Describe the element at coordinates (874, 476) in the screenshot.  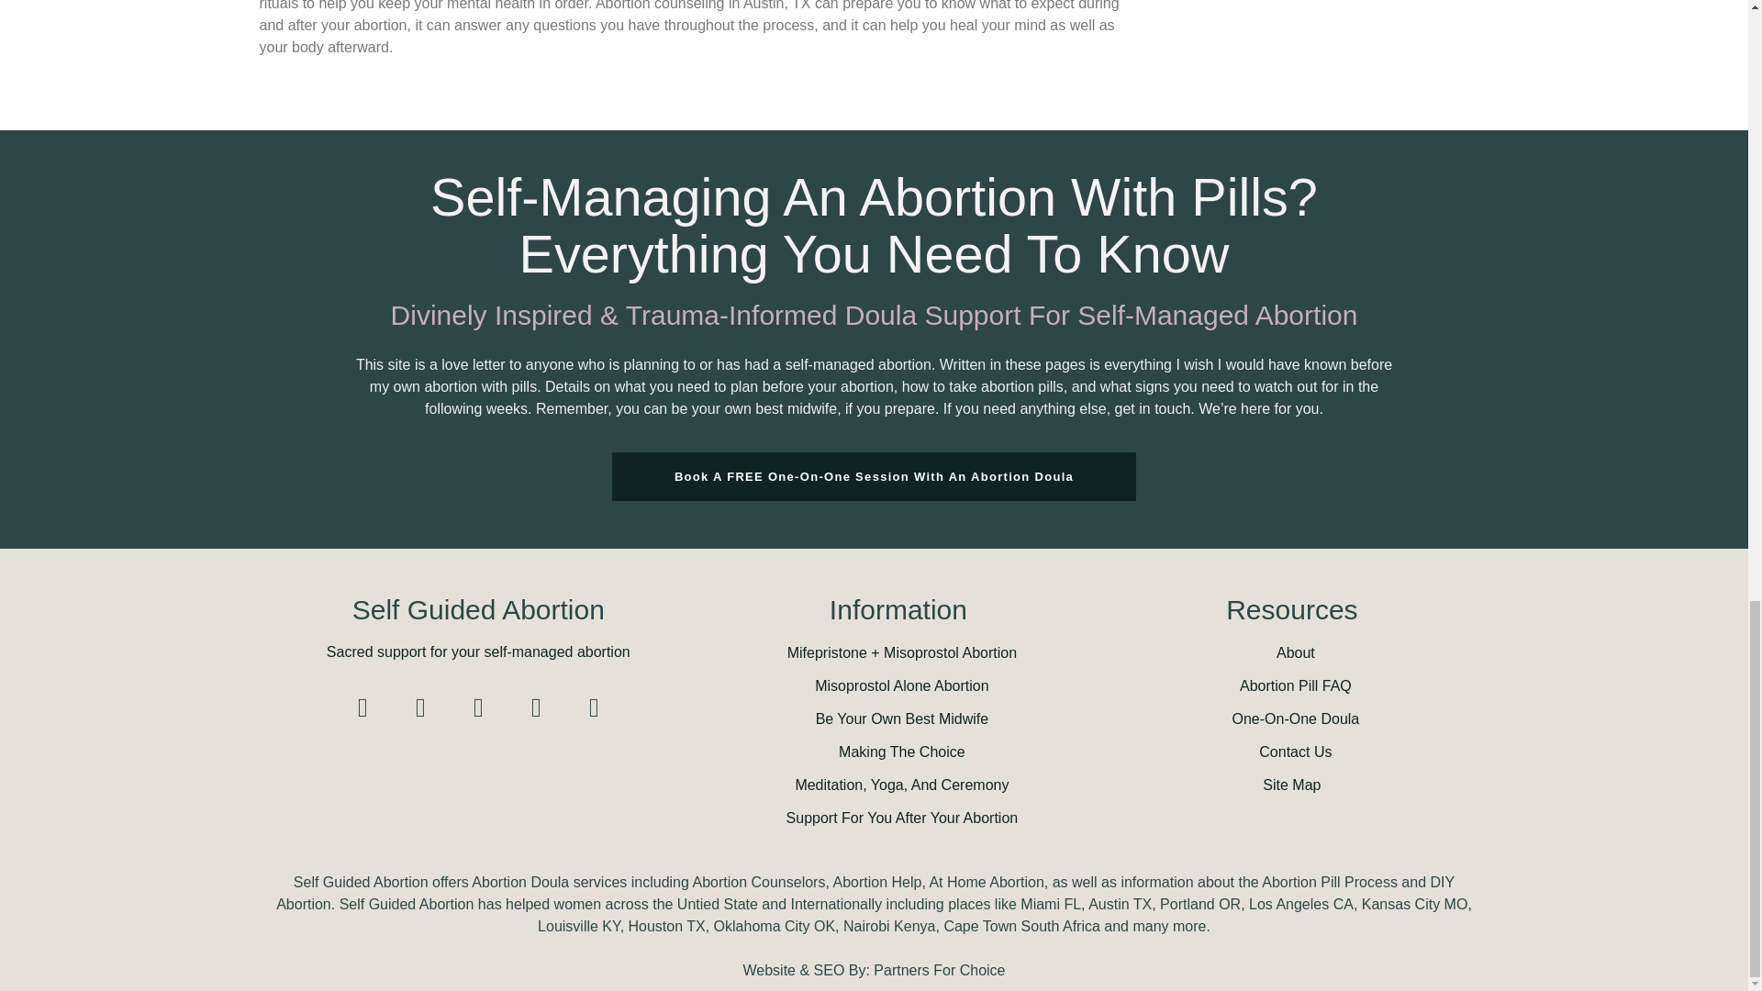
I see `Book A FREE One-On-One Session With An Abortion Doula` at that location.